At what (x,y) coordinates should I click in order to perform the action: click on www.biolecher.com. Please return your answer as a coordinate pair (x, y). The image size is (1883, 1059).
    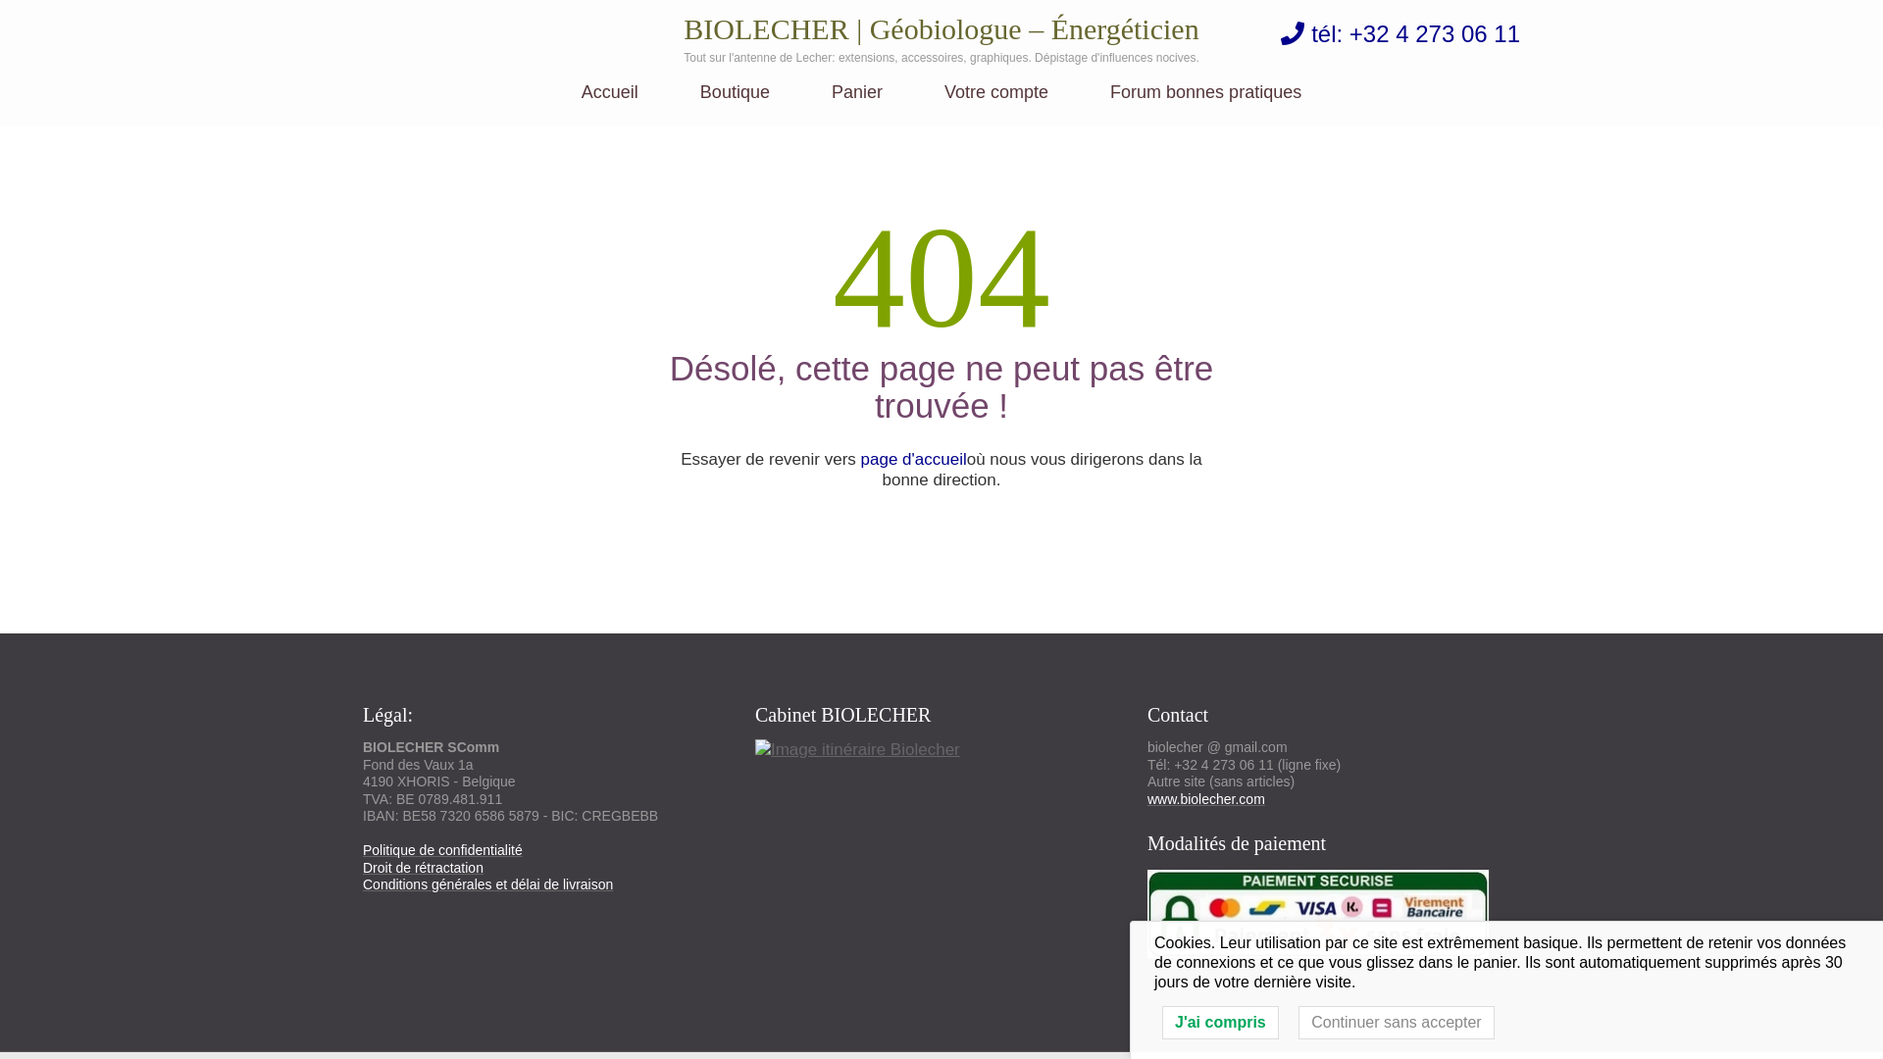
    Looking at the image, I should click on (1206, 798).